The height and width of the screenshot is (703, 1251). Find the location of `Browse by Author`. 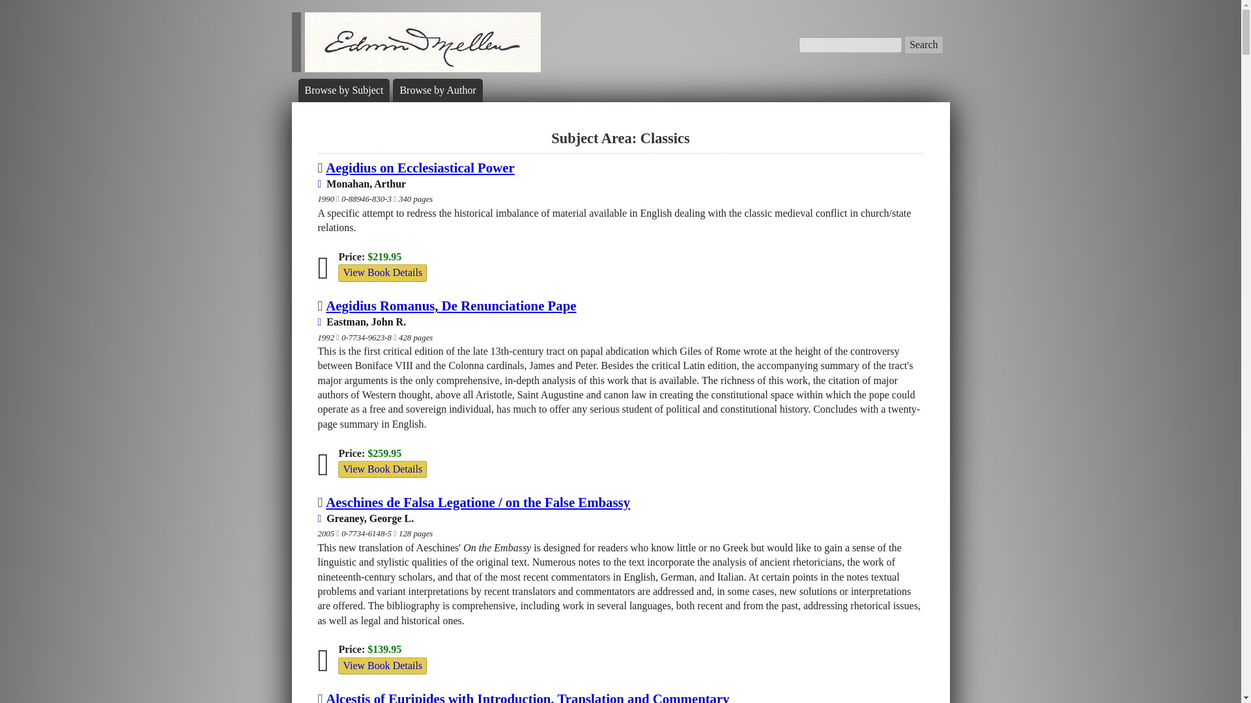

Browse by Author is located at coordinates (437, 90).